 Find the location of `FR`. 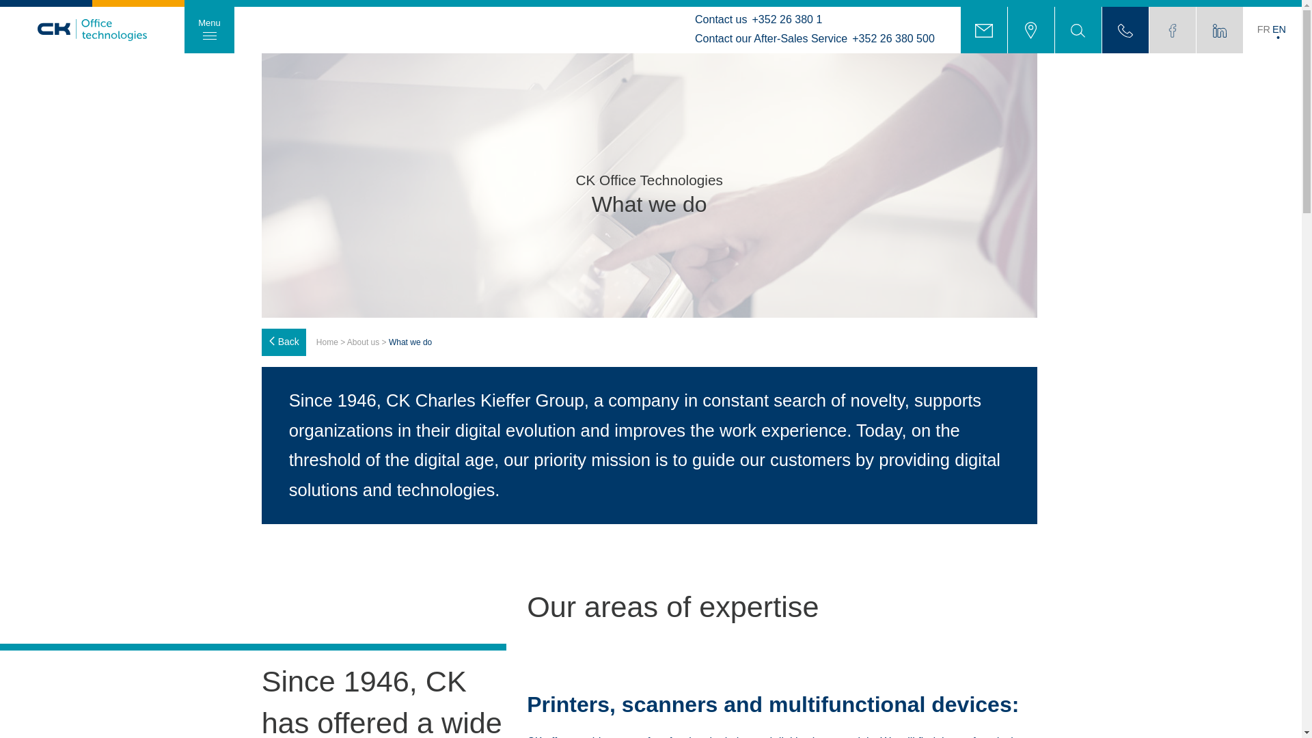

FR is located at coordinates (1263, 29).